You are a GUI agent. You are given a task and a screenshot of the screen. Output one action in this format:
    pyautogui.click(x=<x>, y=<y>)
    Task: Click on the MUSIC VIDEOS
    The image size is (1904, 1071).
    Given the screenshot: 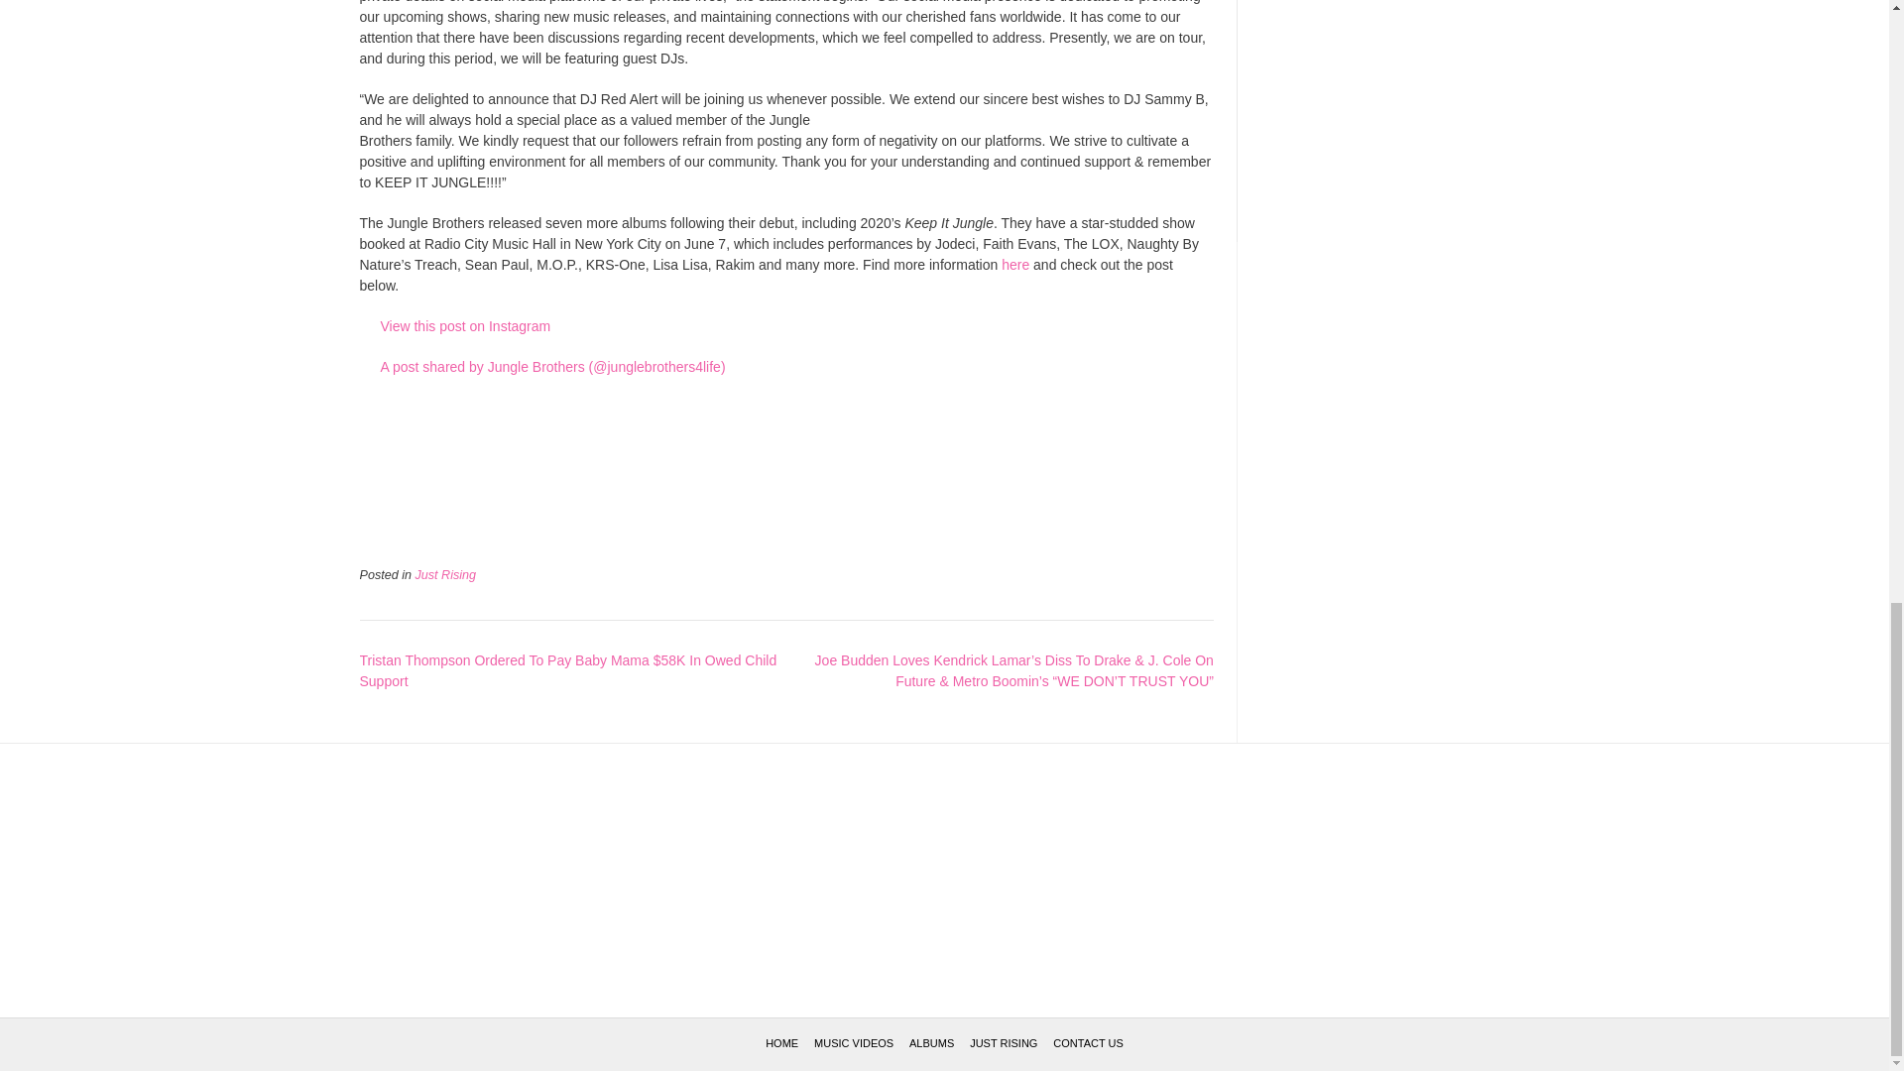 What is the action you would take?
    pyautogui.click(x=853, y=1043)
    